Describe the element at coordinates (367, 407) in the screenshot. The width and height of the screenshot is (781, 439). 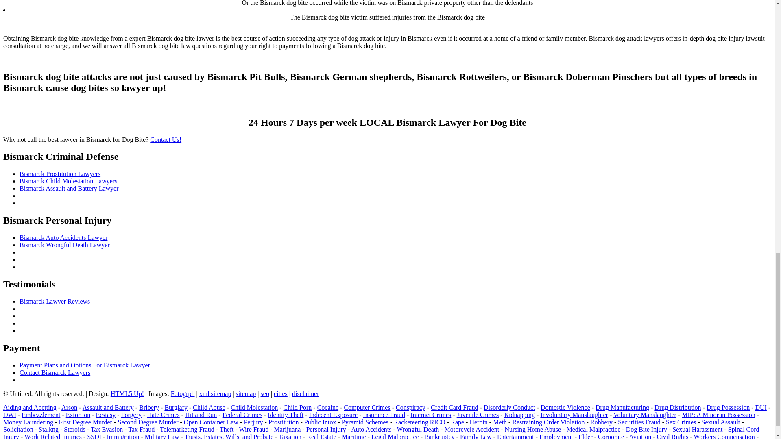
I see `Computer Crimes` at that location.